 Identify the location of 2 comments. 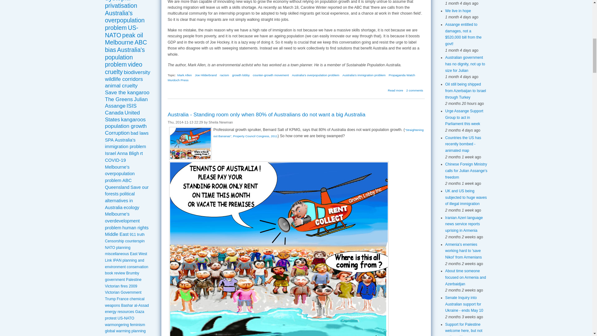
(415, 90).